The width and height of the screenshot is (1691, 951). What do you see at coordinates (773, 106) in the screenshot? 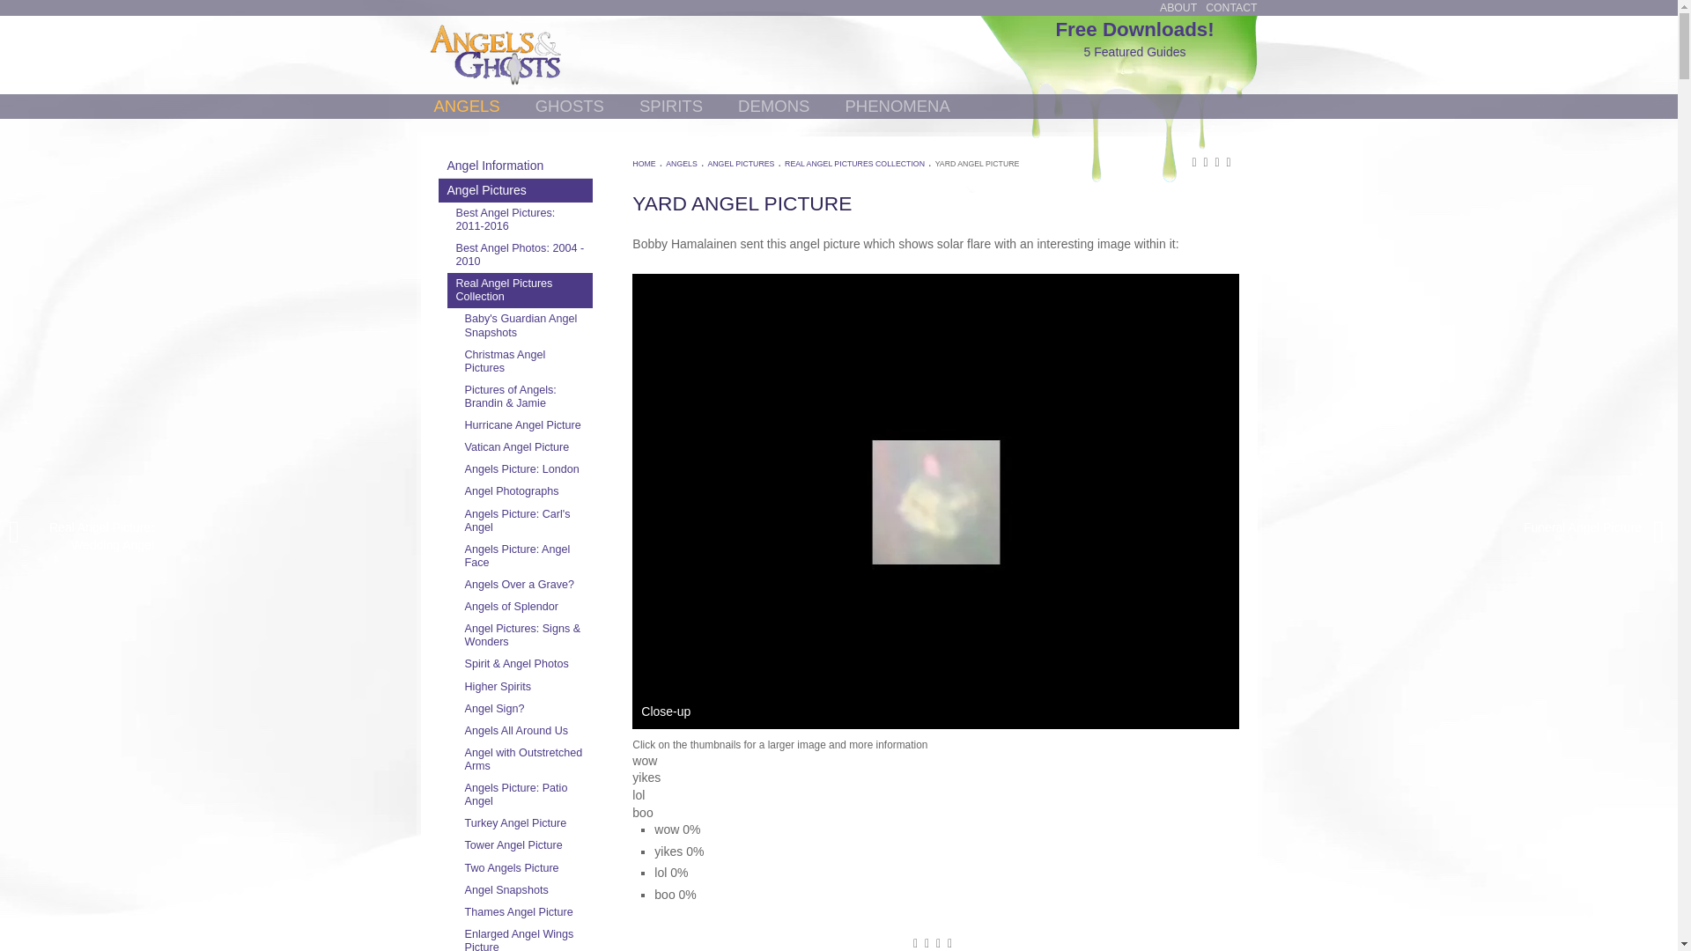
I see `DEMONS` at bounding box center [773, 106].